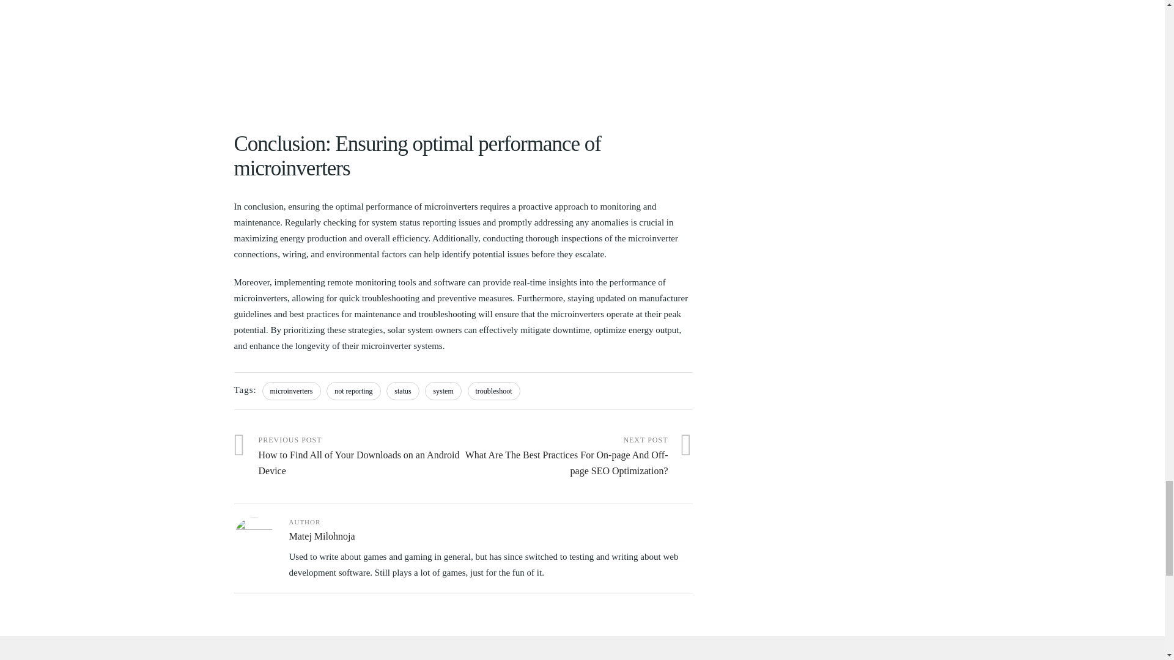 Image resolution: width=1174 pixels, height=660 pixels. I want to click on troubleshoot, so click(493, 391).